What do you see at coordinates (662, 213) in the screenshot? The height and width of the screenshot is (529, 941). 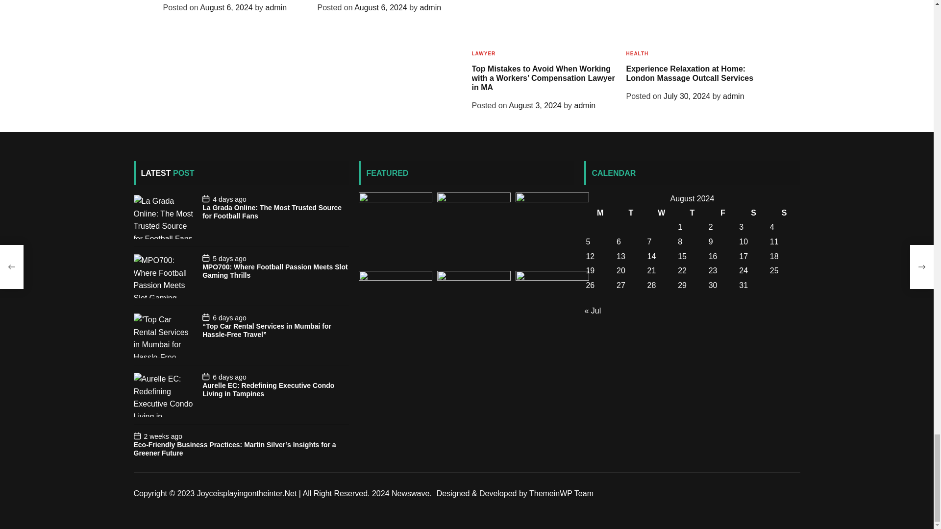 I see `Wednesday` at bounding box center [662, 213].